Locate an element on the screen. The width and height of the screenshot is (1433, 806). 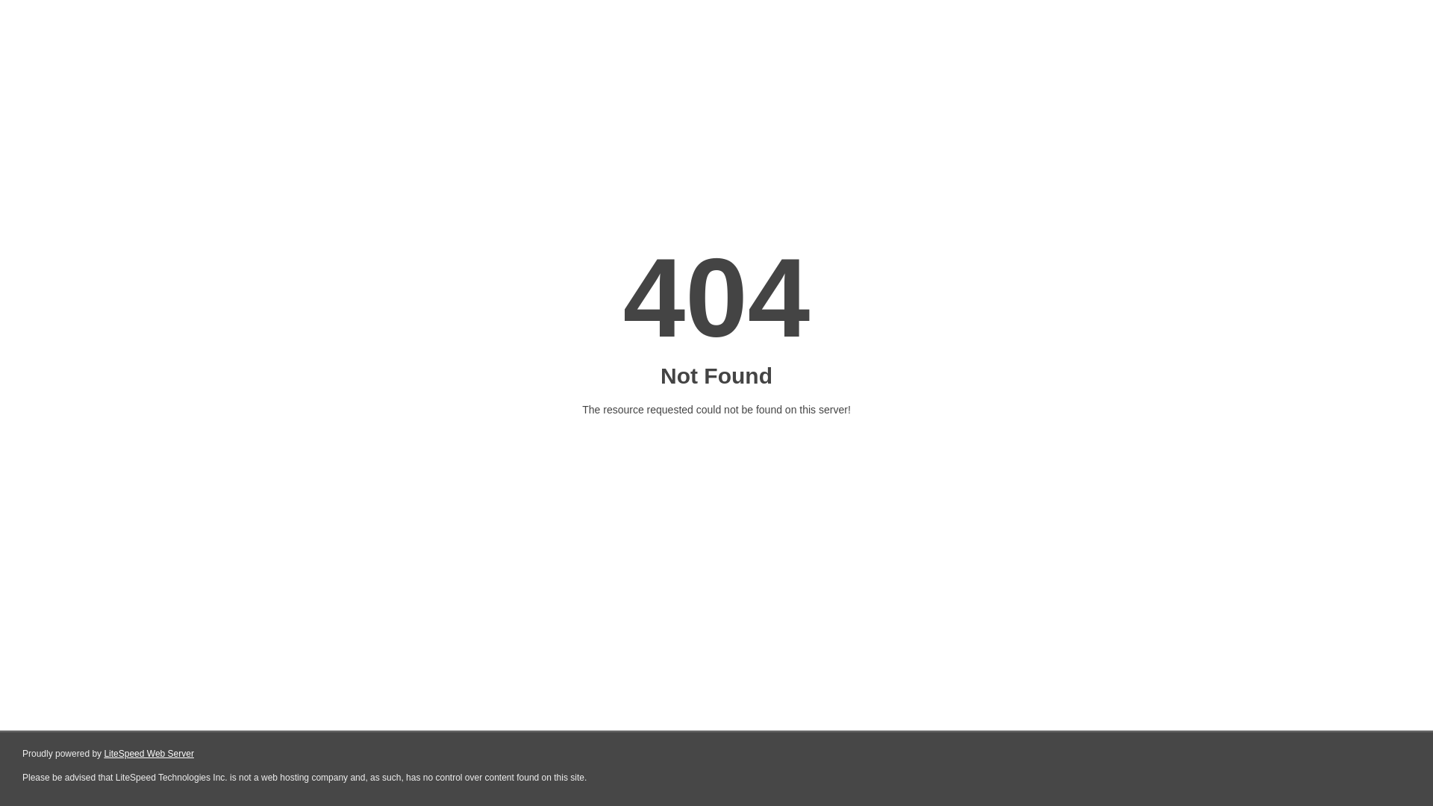
LiteSpeed Web Server is located at coordinates (149, 754).